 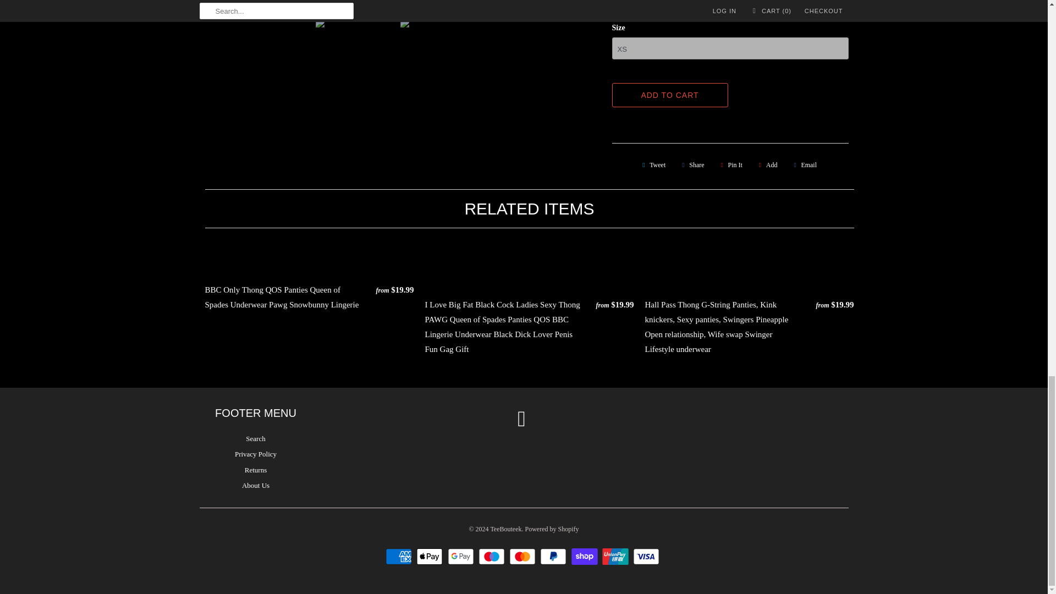 What do you see at coordinates (585, 557) in the screenshot?
I see `Shop Pay` at bounding box center [585, 557].